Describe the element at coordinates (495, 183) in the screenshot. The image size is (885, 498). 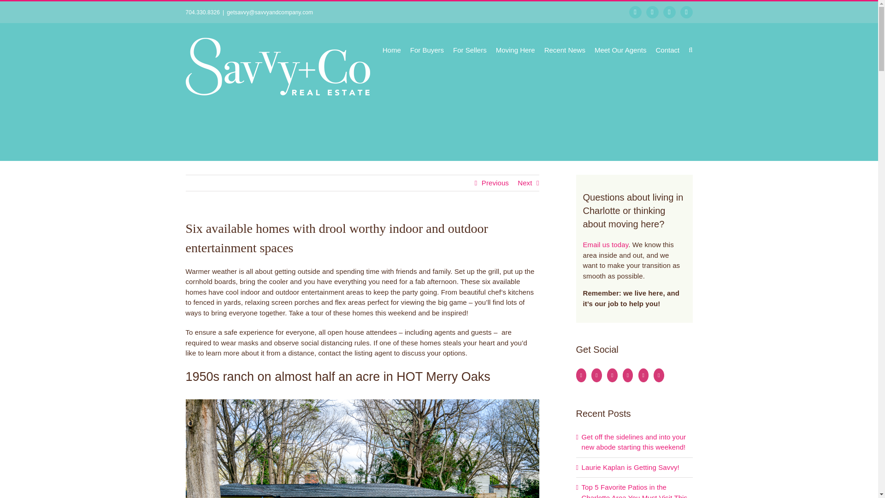
I see `Previous` at that location.